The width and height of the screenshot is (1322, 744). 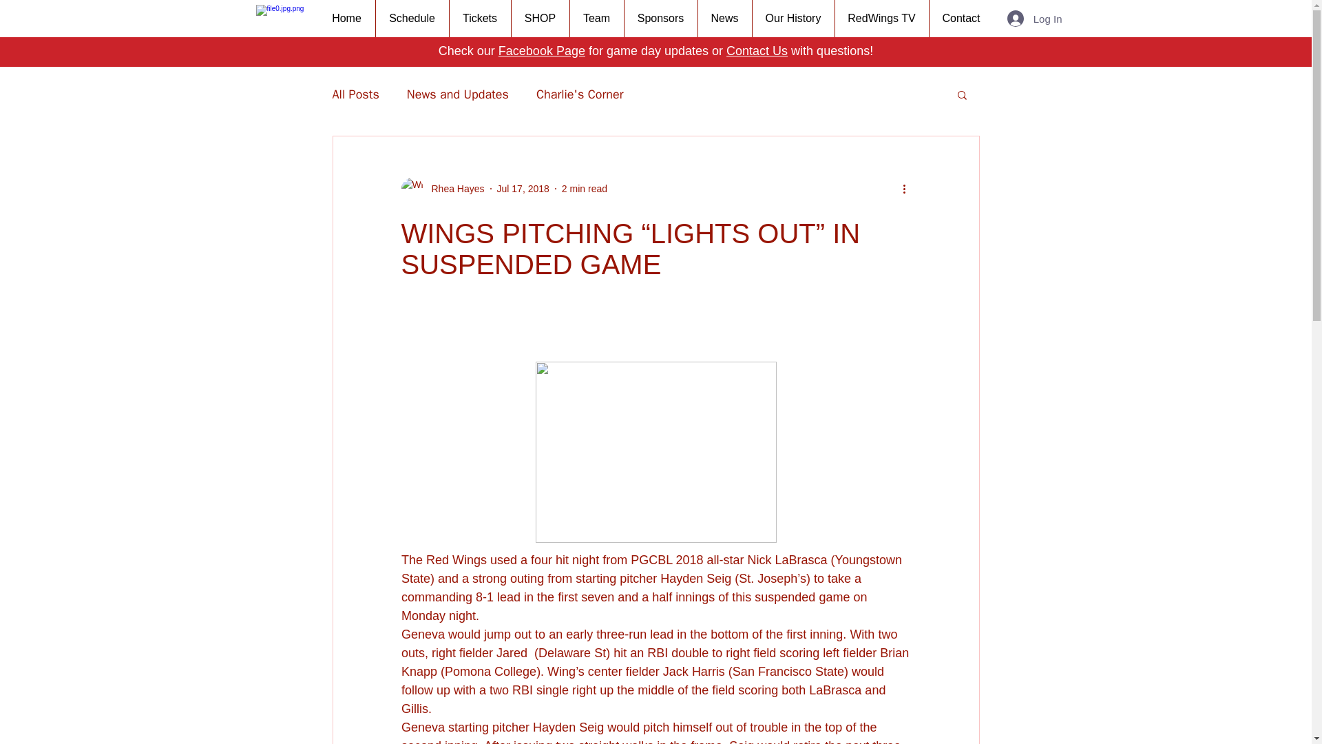 What do you see at coordinates (580, 94) in the screenshot?
I see `Charlie's Corner` at bounding box center [580, 94].